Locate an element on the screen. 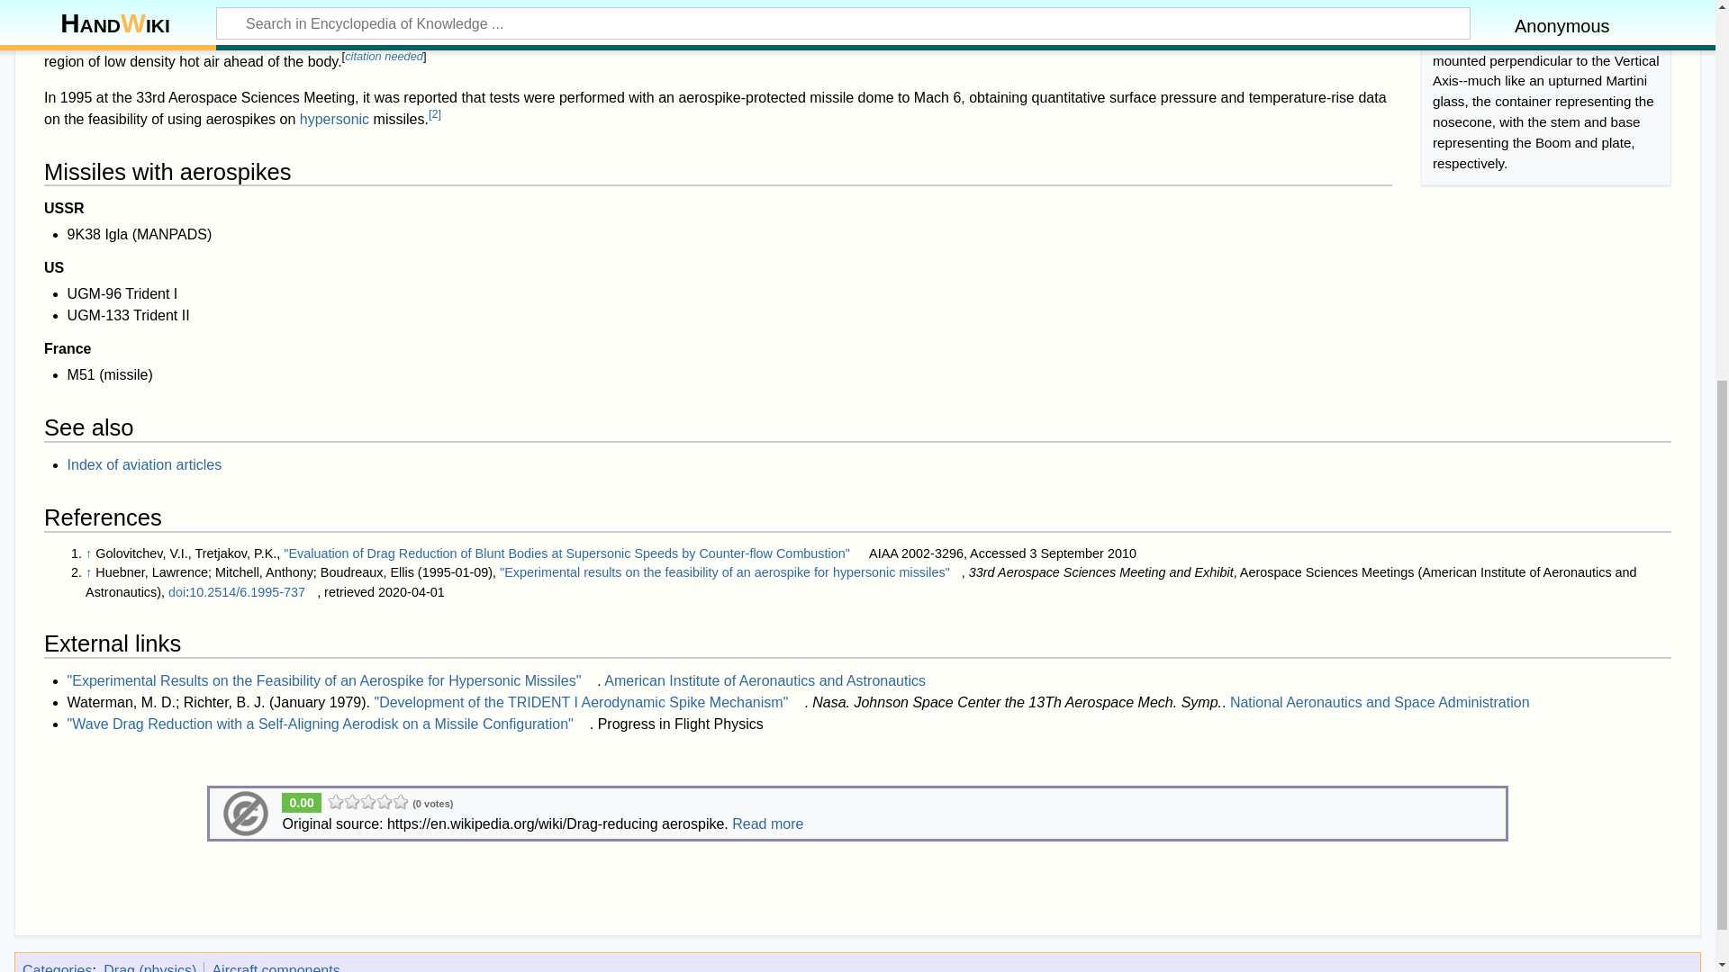 The height and width of the screenshot is (972, 1729). American Institute of Aeronautics and Astronautics is located at coordinates (764, 680).